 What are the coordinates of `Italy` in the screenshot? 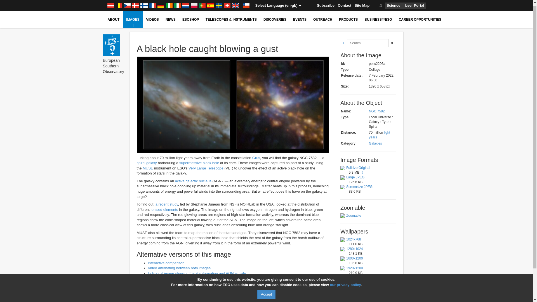 It's located at (178, 3).